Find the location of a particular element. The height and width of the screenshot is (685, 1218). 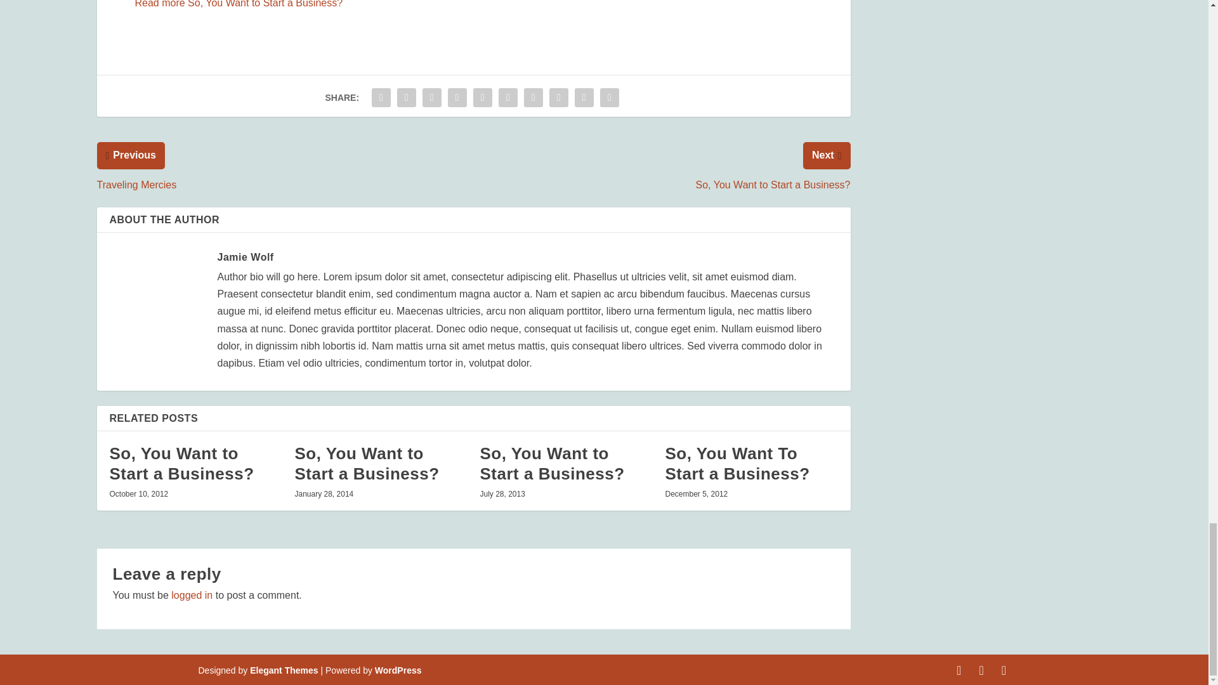

Share "So, You Want to Start A Business?" via Buffer is located at coordinates (533, 97).